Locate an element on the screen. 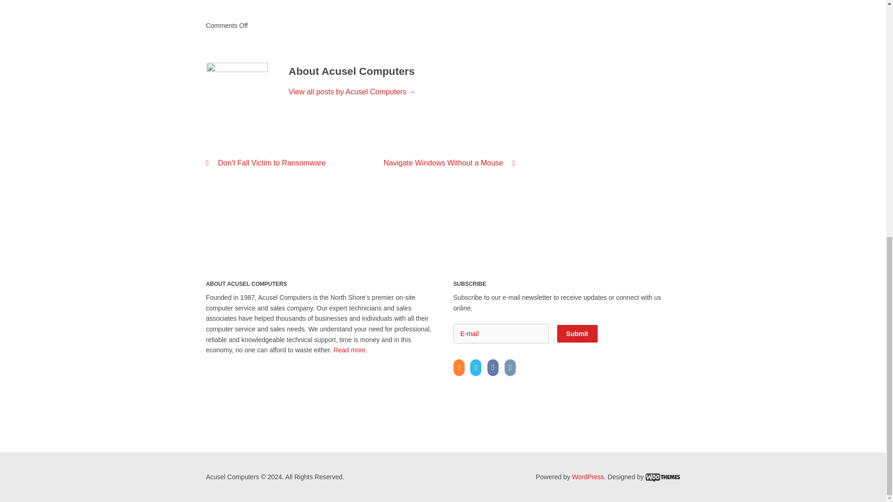 This screenshot has width=893, height=502. Submit is located at coordinates (577, 334).